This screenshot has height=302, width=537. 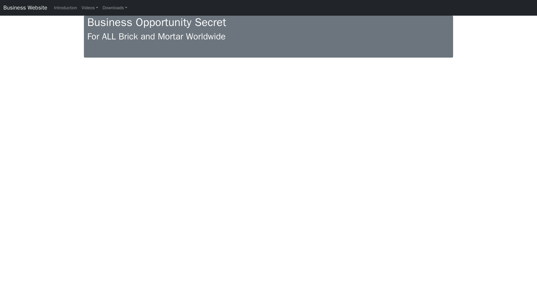 I want to click on Downloads, so click(x=115, y=8).